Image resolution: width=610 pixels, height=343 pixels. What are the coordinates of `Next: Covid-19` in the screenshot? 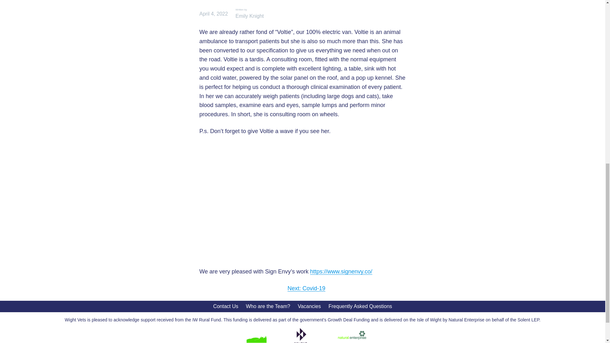 It's located at (306, 288).